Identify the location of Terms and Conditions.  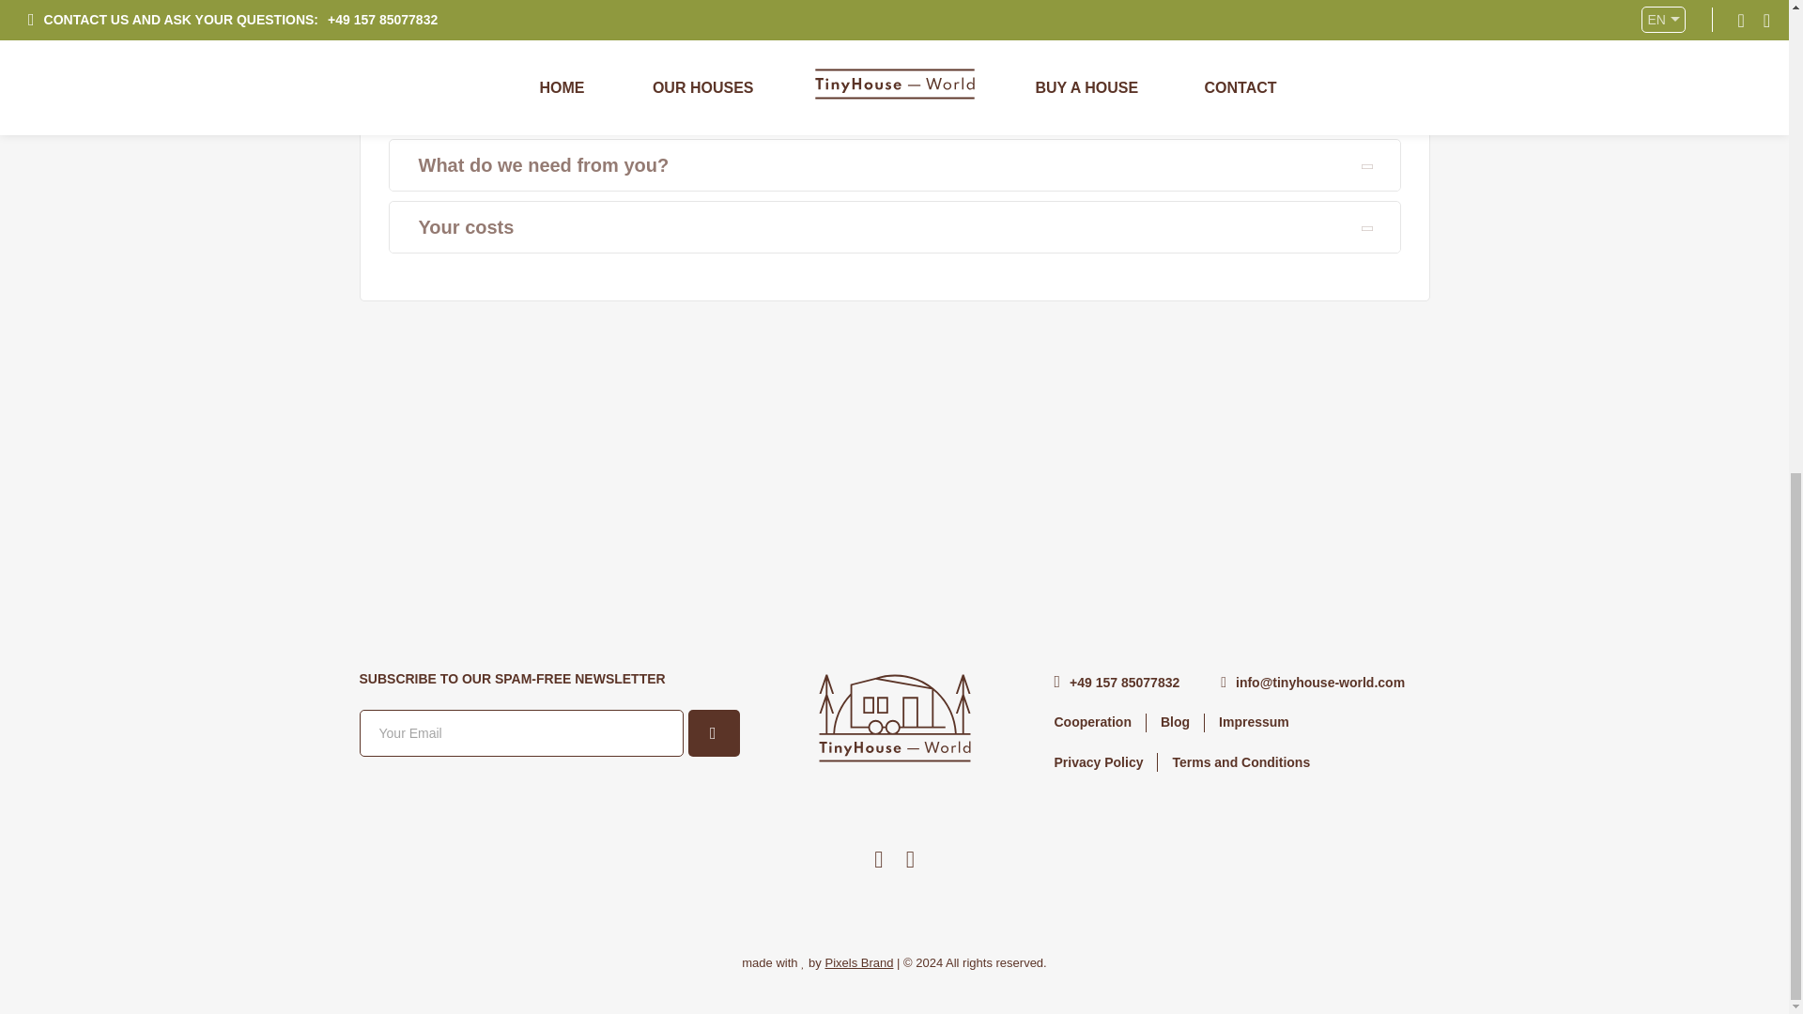
(1240, 762).